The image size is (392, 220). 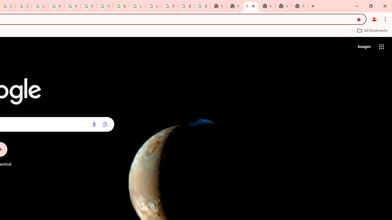 I want to click on Search by voice, so click(x=94, y=124).